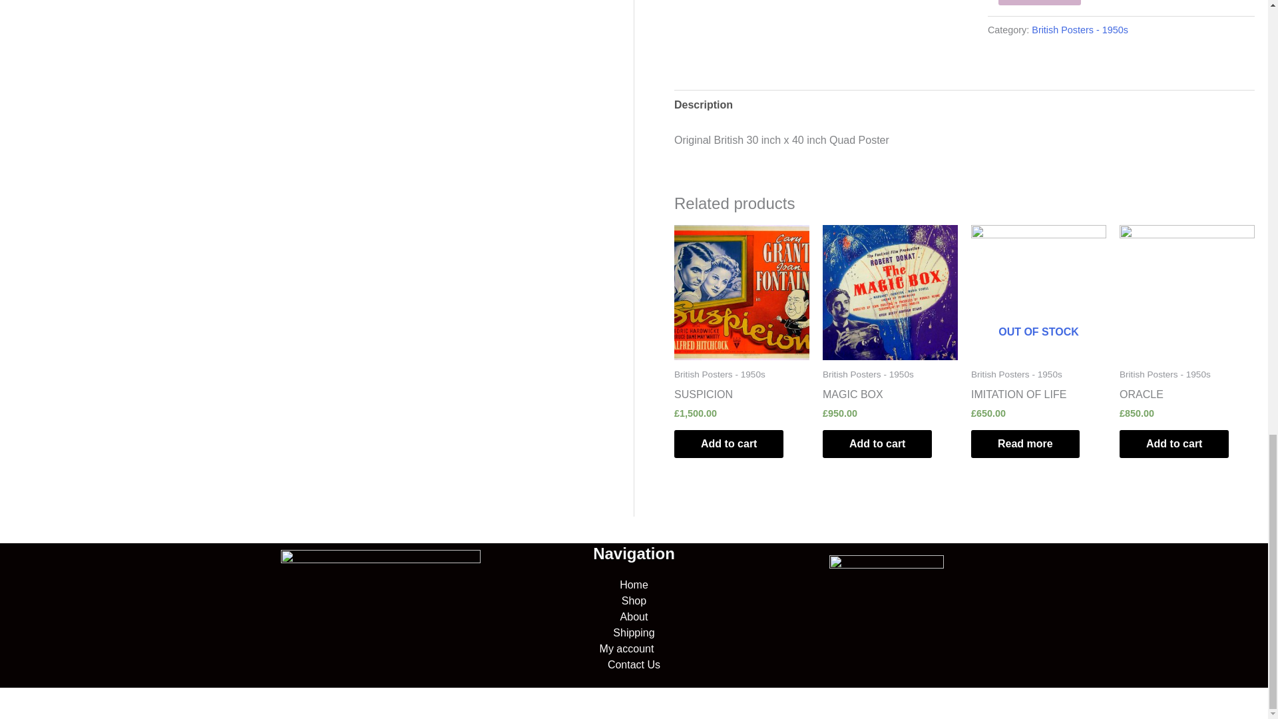  I want to click on Shop, so click(634, 600).